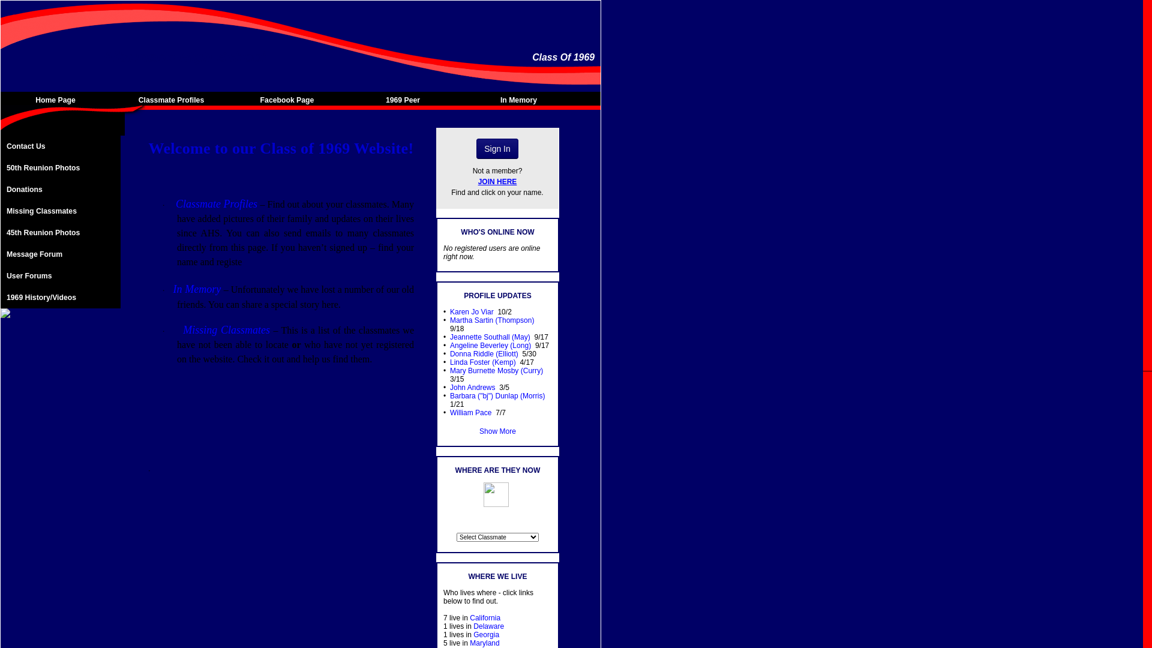  What do you see at coordinates (290, 100) in the screenshot?
I see `Facebook Page` at bounding box center [290, 100].